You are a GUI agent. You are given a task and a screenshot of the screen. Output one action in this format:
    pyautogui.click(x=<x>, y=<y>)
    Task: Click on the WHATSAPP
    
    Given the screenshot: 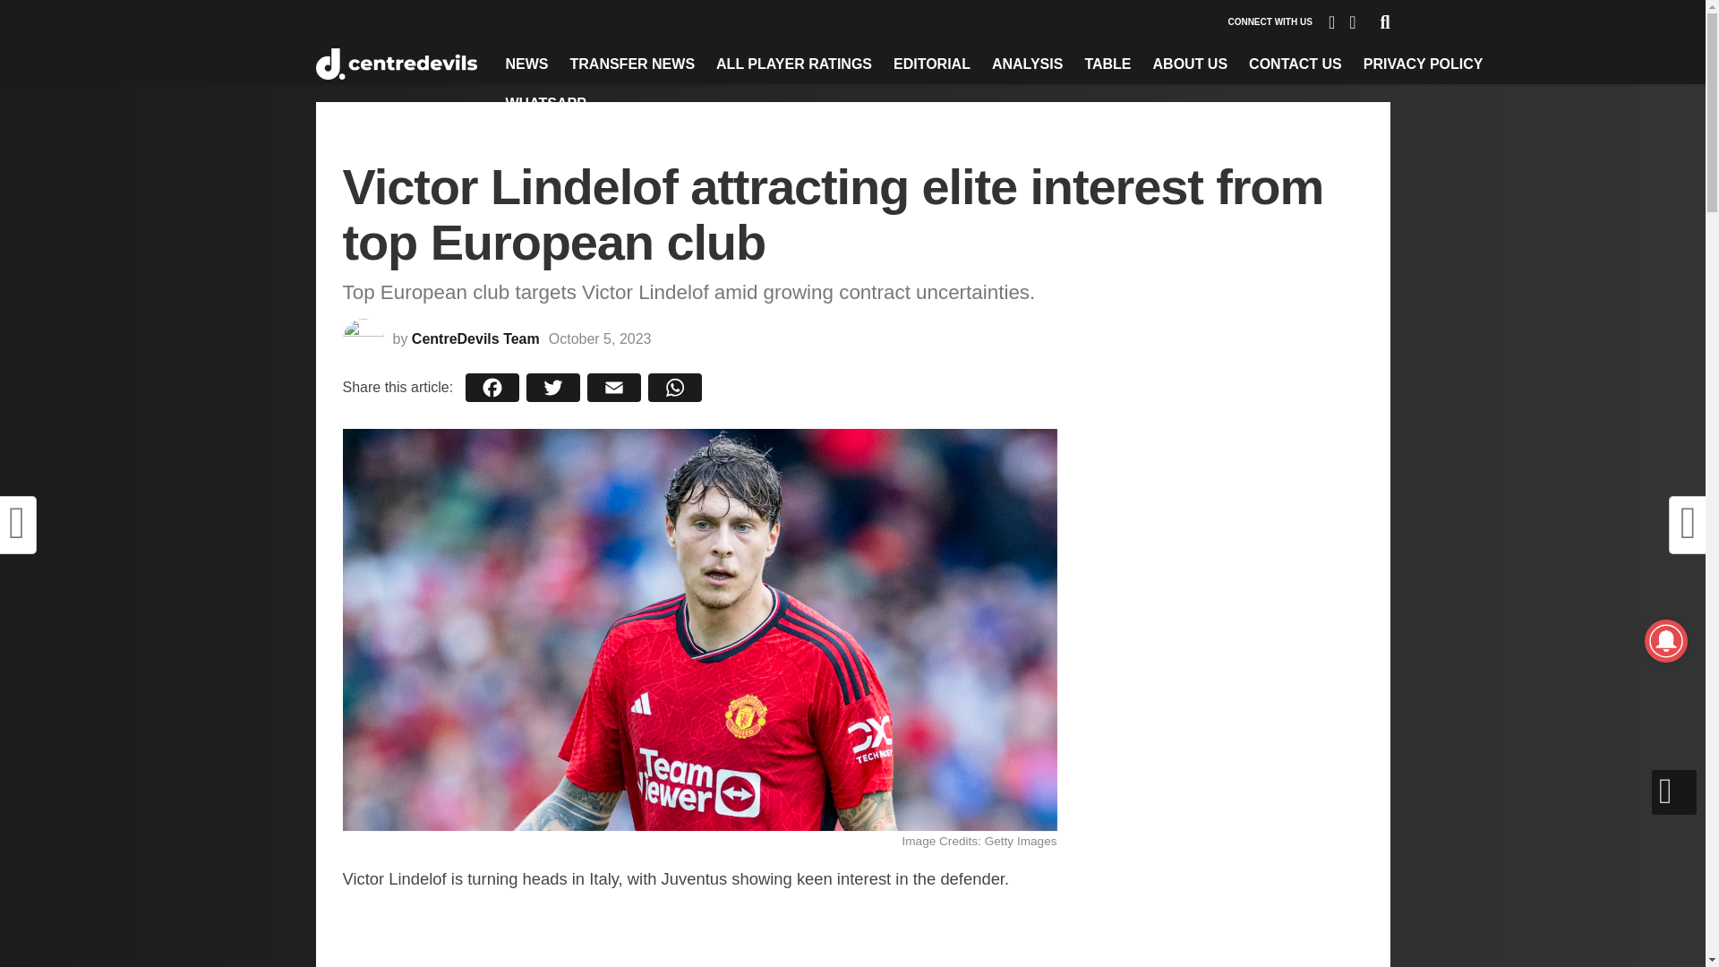 What is the action you would take?
    pyautogui.click(x=545, y=104)
    